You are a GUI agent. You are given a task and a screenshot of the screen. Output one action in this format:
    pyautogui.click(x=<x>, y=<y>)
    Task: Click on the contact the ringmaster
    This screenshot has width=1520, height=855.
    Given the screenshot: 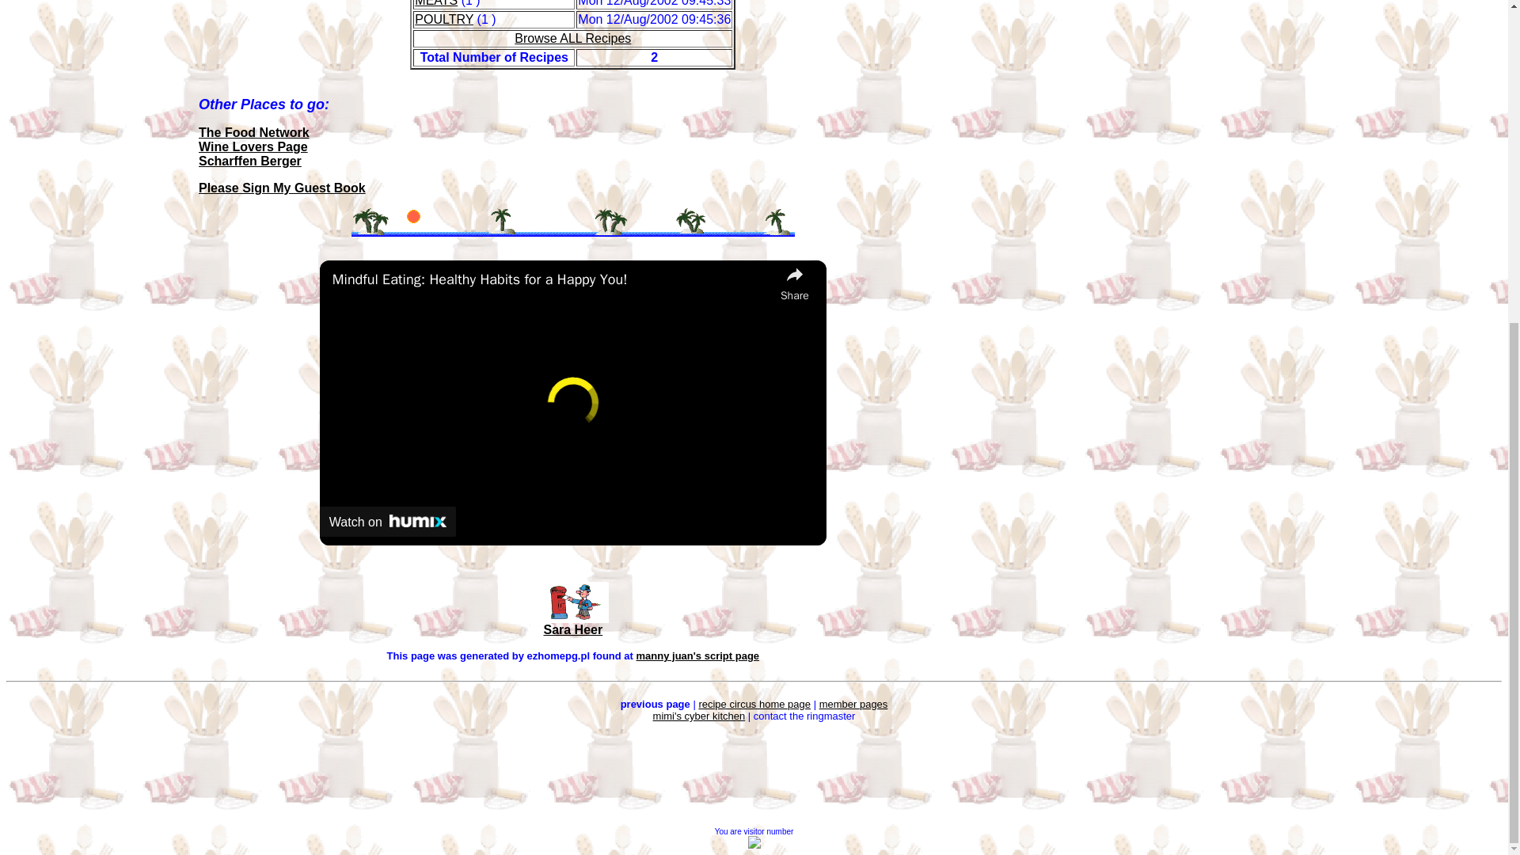 What is the action you would take?
    pyautogui.click(x=804, y=716)
    